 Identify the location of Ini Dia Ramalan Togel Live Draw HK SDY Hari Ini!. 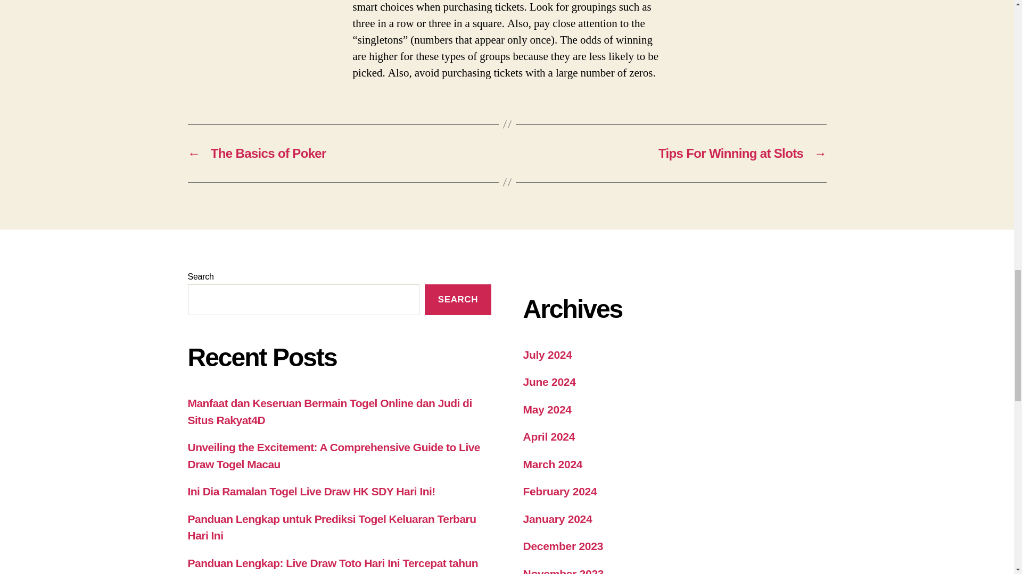
(311, 491).